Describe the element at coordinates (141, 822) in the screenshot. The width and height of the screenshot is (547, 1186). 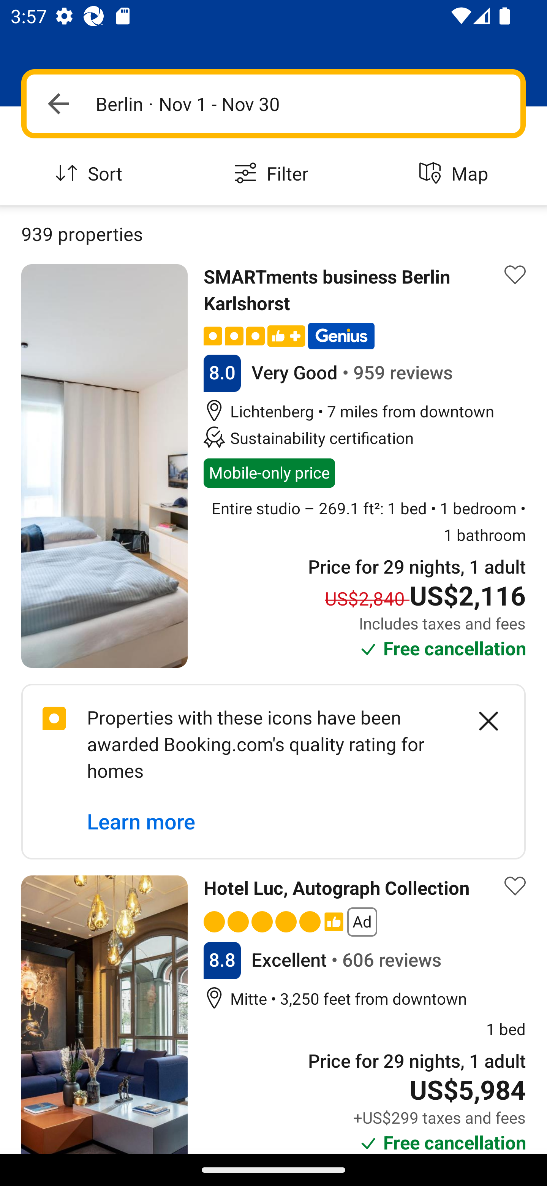
I see `Learn more` at that location.